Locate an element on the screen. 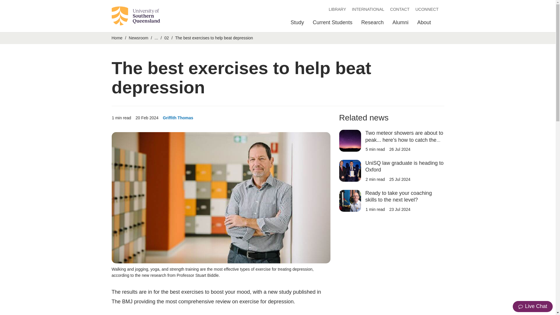 The height and width of the screenshot is (315, 560). Study is located at coordinates (297, 24).